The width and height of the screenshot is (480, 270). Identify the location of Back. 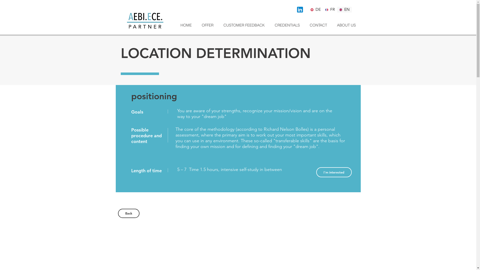
(129, 213).